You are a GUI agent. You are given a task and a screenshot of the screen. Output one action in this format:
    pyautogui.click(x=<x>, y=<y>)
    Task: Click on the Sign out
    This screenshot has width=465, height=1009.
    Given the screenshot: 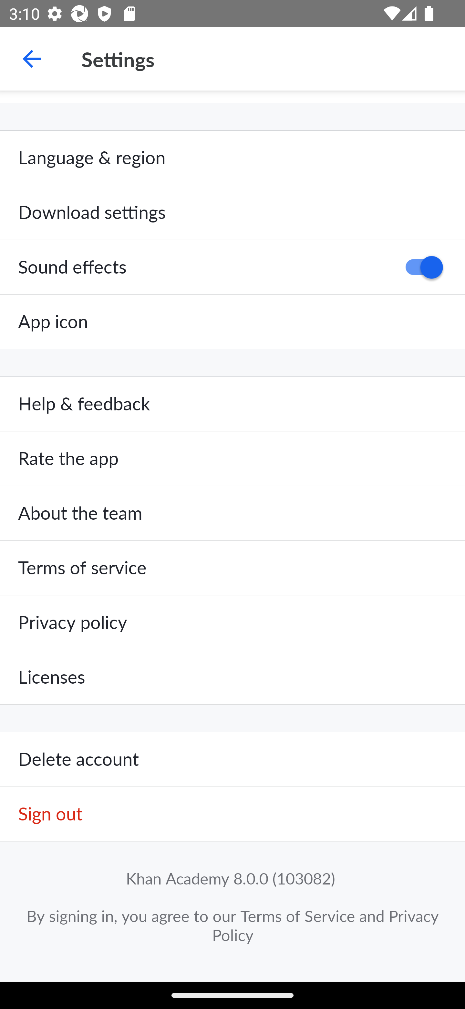 What is the action you would take?
    pyautogui.click(x=232, y=814)
    